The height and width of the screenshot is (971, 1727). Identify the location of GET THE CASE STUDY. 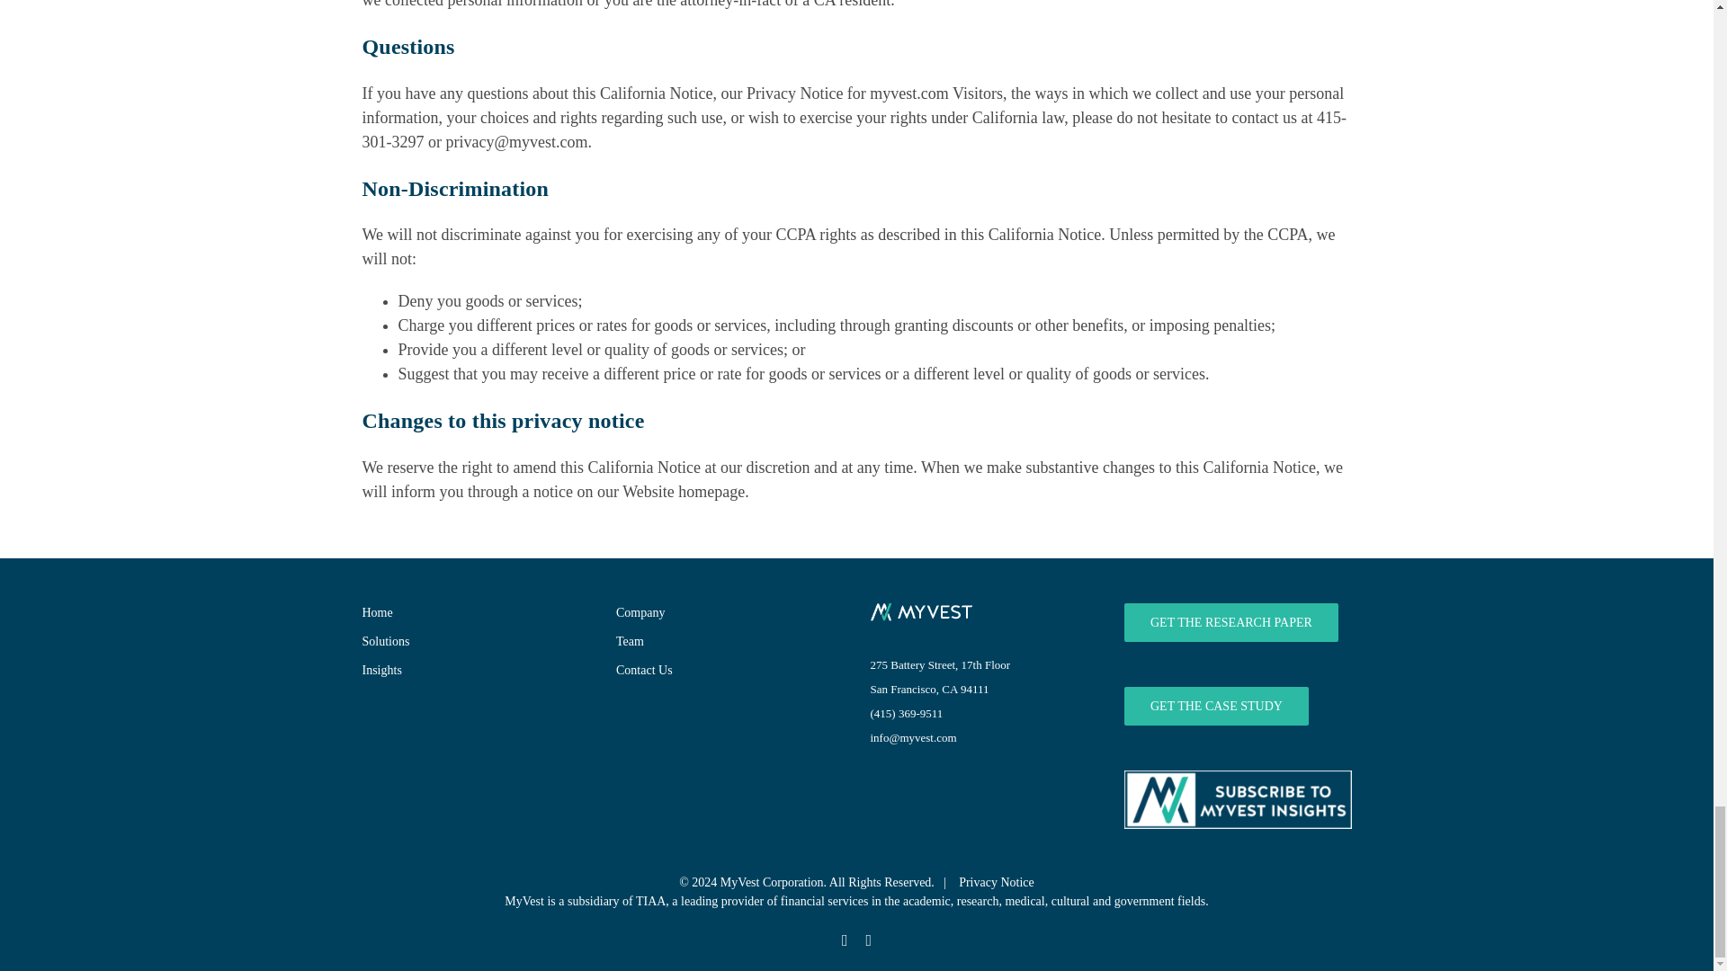
(1216, 705).